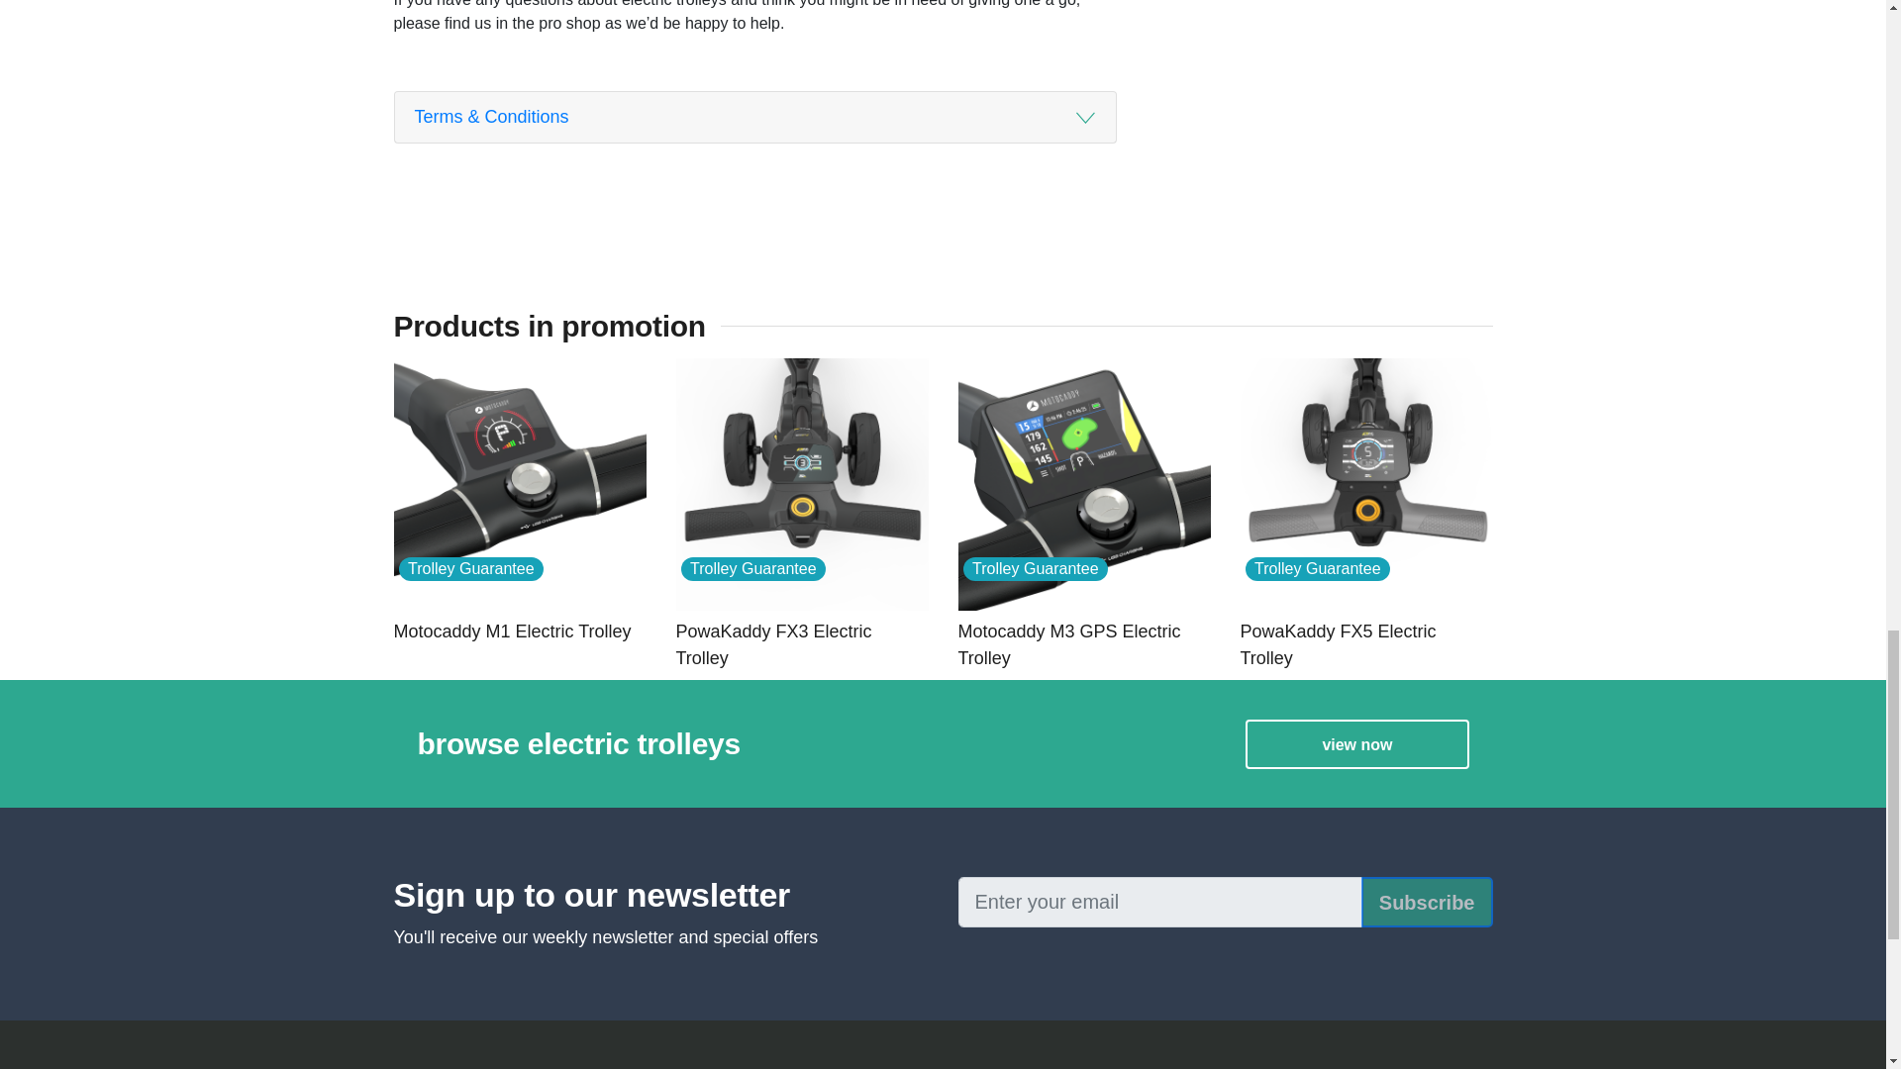  I want to click on PowaKaddy FX3 Electric Trolley, so click(800, 645).